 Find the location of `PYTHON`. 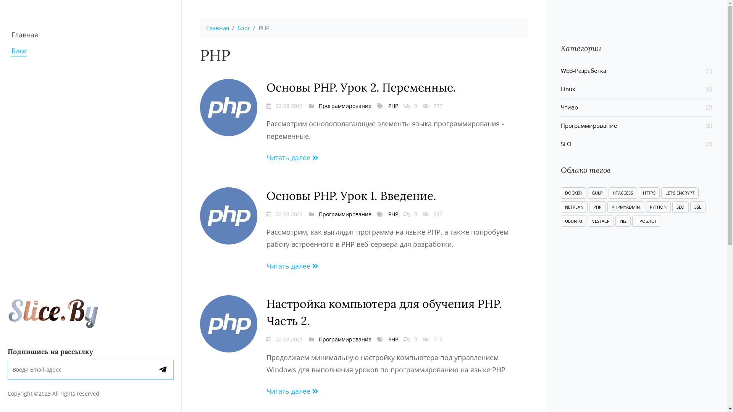

PYTHON is located at coordinates (658, 207).